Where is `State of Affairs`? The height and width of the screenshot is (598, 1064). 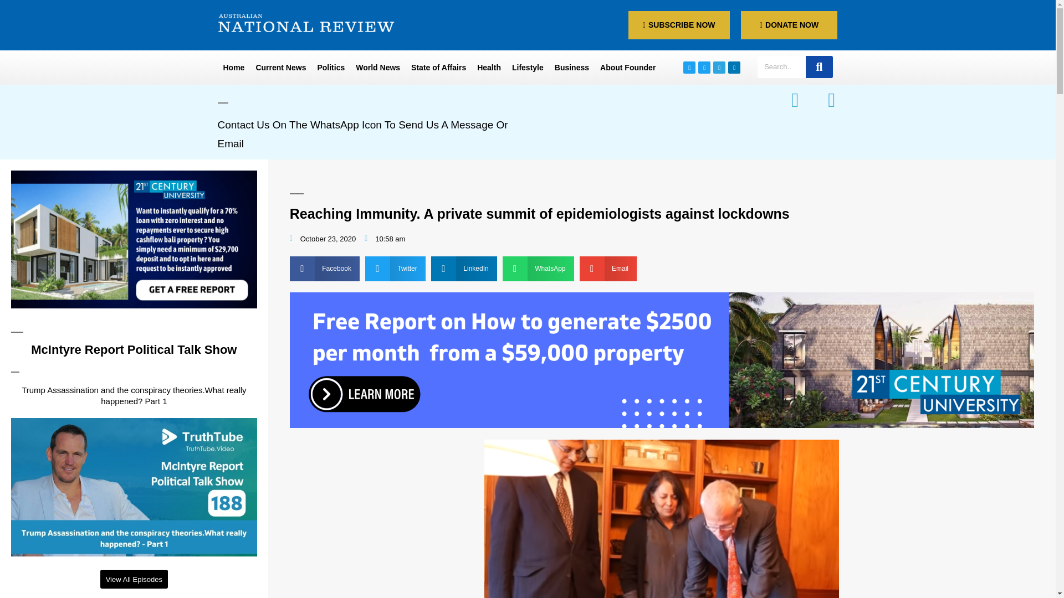 State of Affairs is located at coordinates (438, 68).